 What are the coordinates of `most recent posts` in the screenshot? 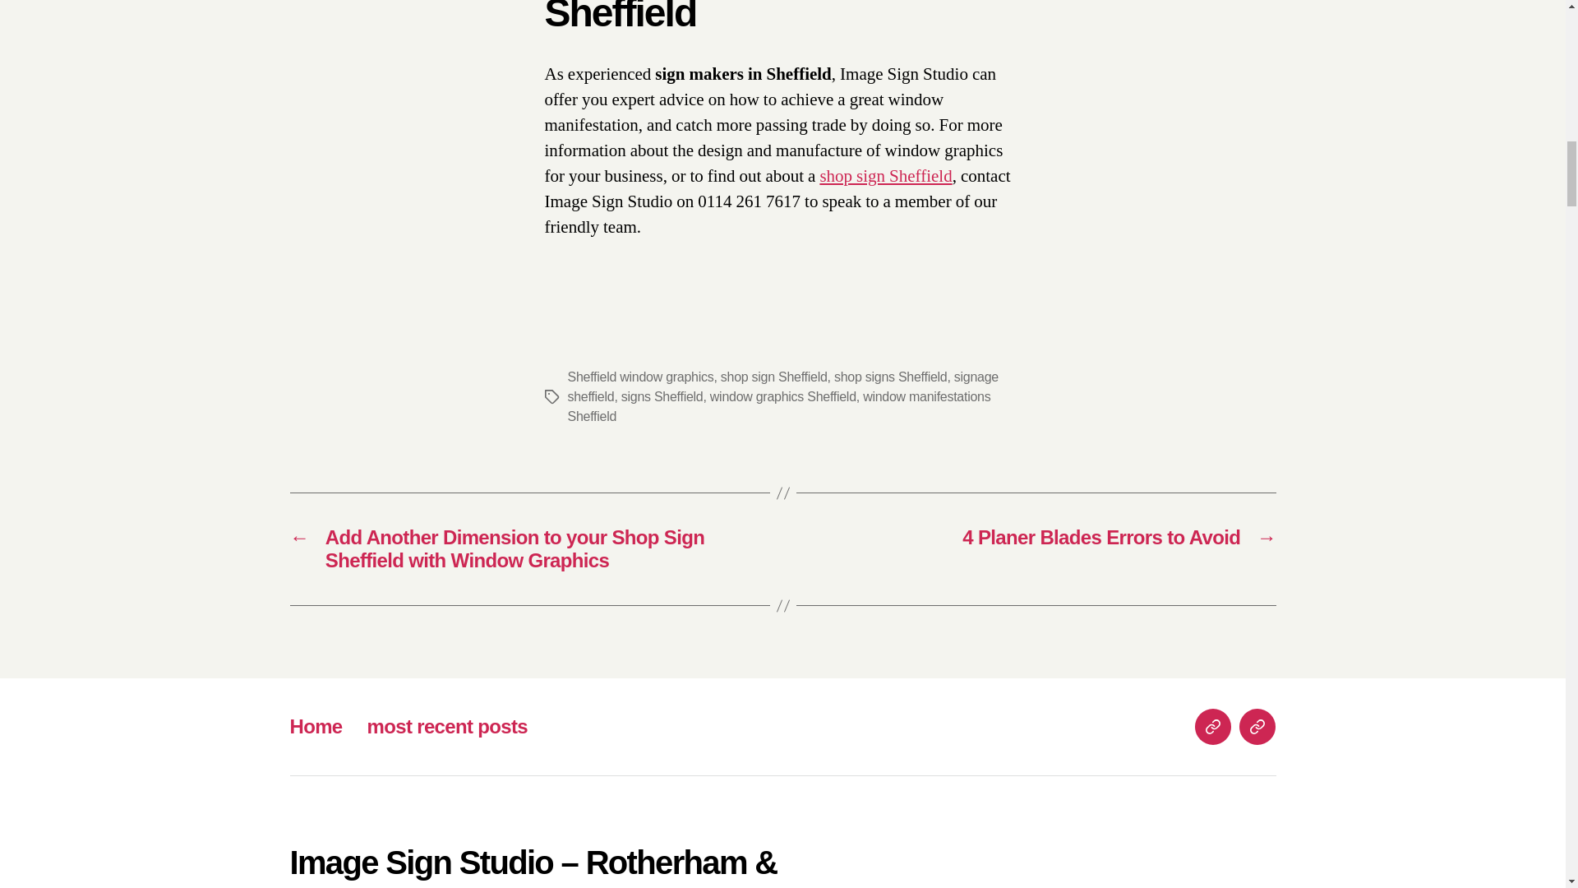 It's located at (447, 727).